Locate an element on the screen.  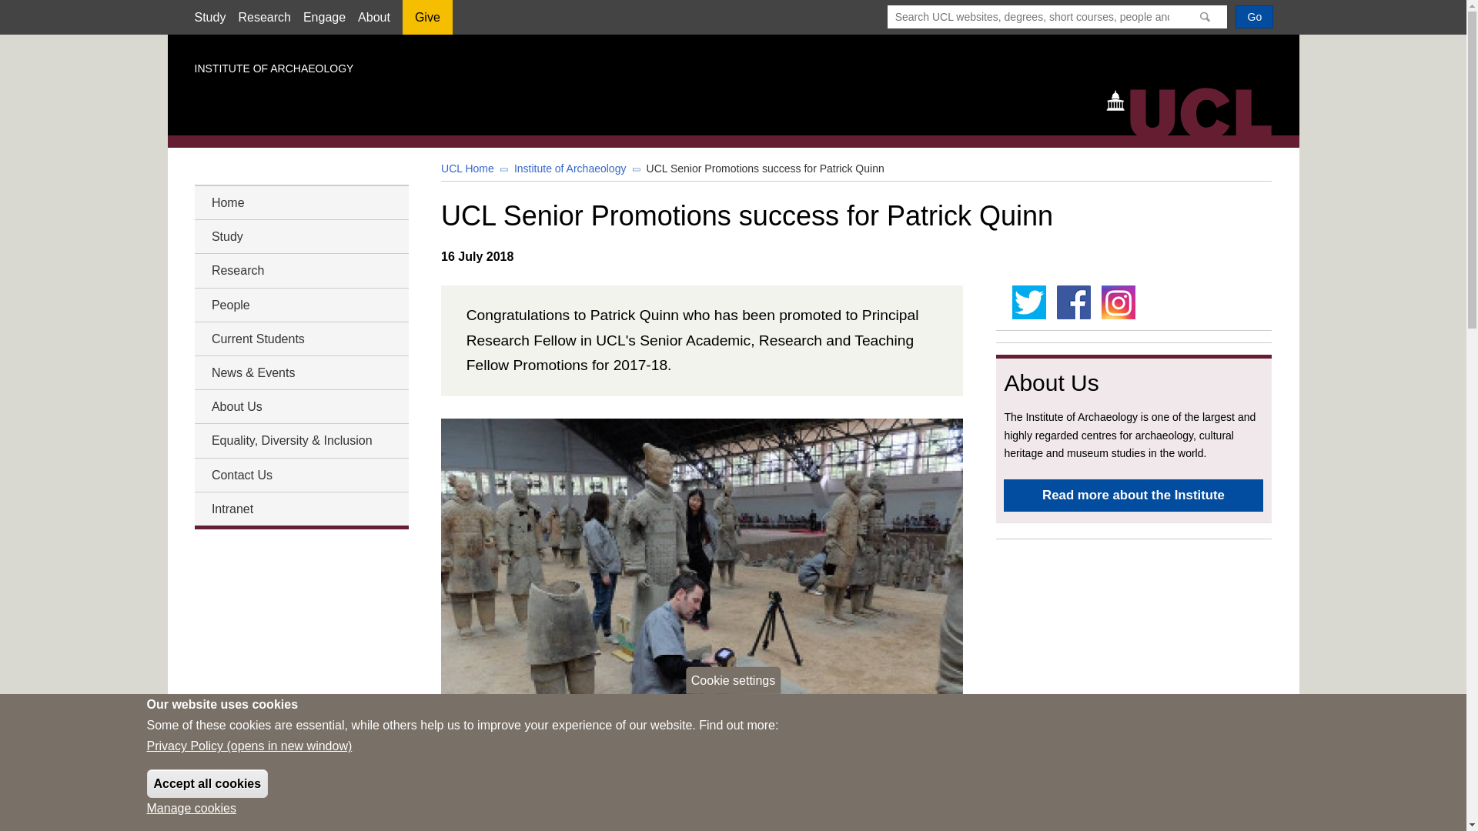
Study is located at coordinates (209, 17).